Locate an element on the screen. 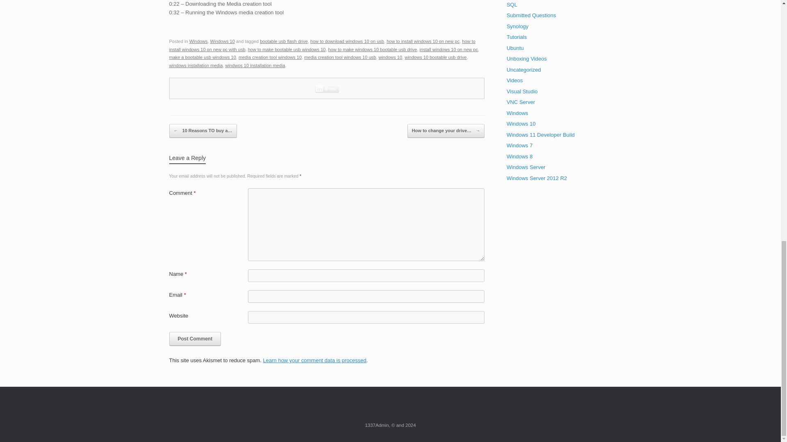  windows installation media is located at coordinates (196, 65).